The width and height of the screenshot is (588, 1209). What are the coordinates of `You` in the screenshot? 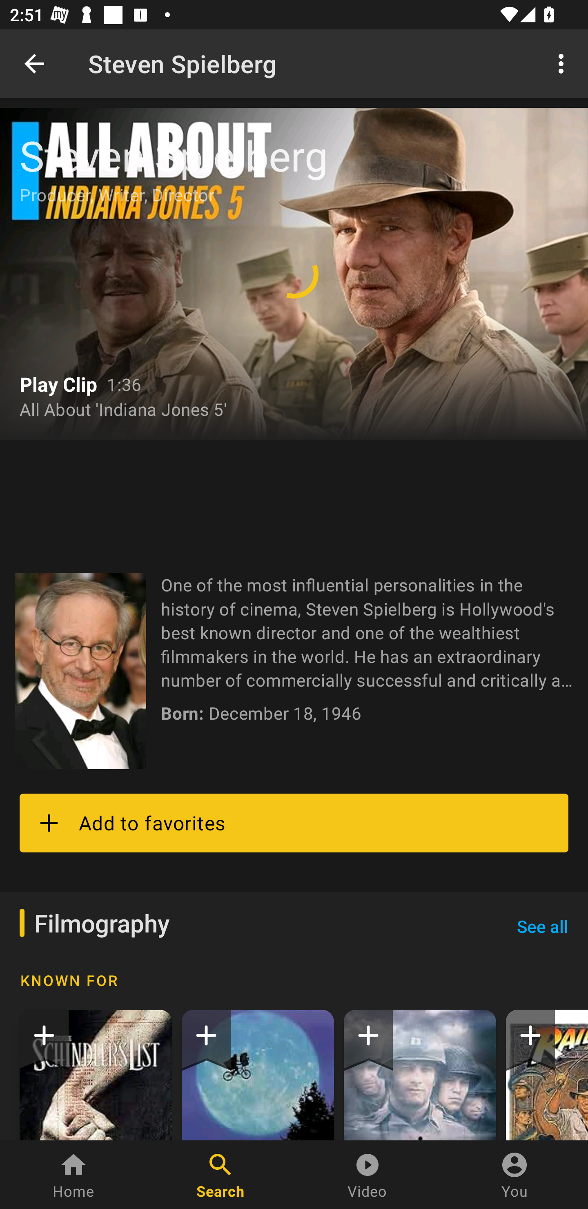 It's located at (514, 1175).